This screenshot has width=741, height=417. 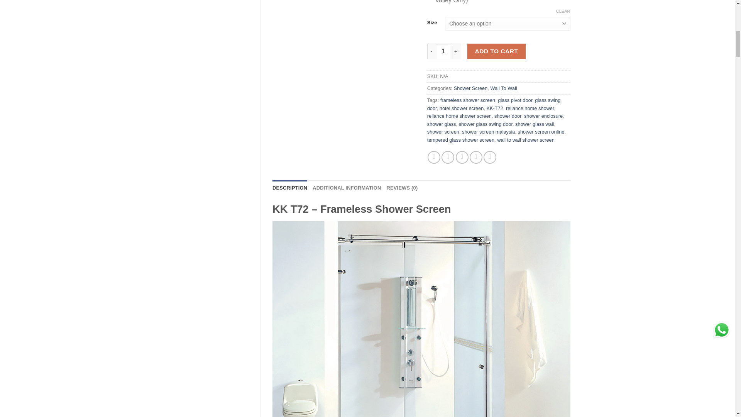 I want to click on Share on Facebook, so click(x=434, y=157).